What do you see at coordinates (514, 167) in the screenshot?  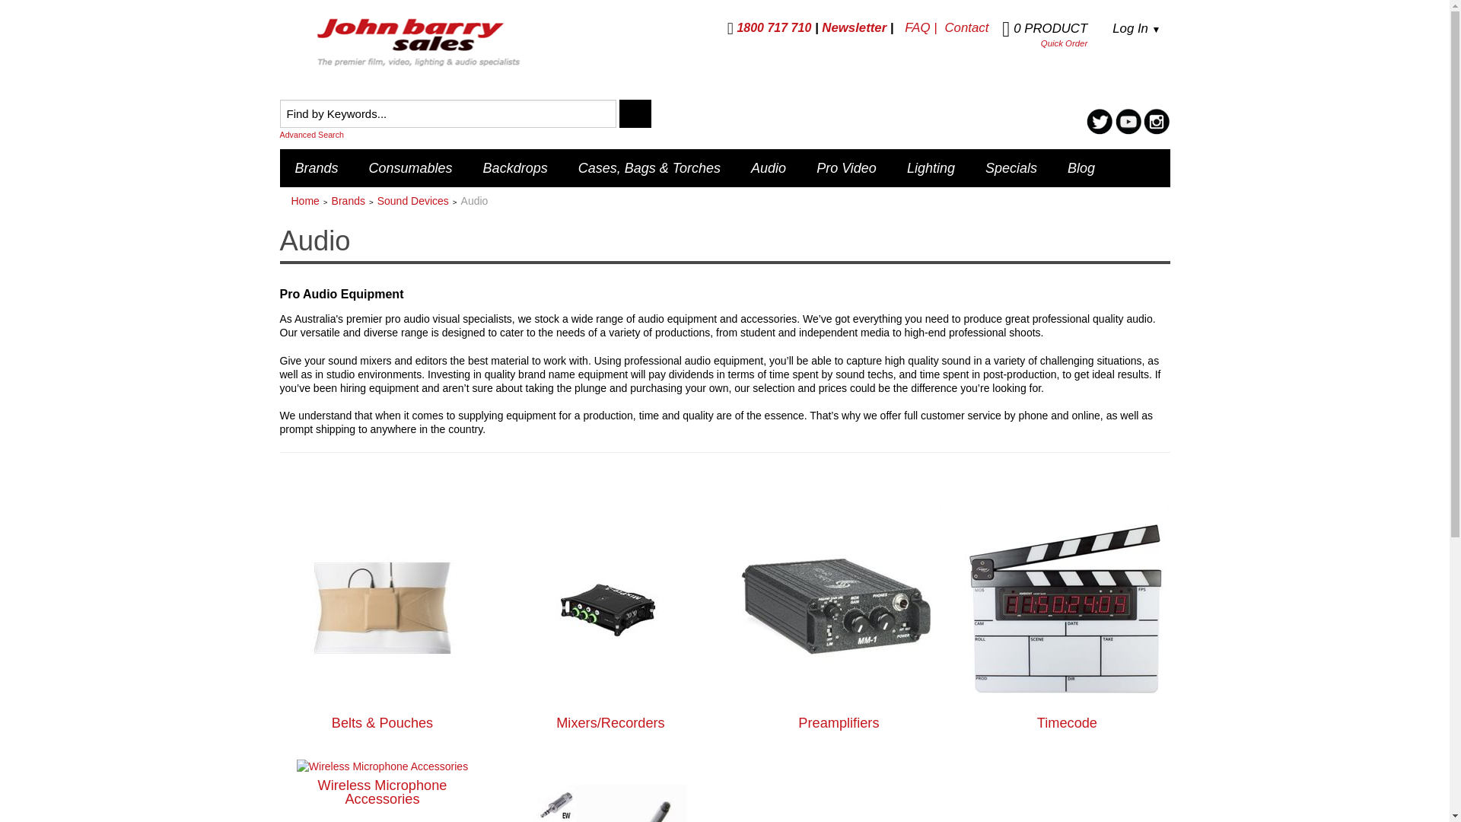 I see `Backdrops` at bounding box center [514, 167].